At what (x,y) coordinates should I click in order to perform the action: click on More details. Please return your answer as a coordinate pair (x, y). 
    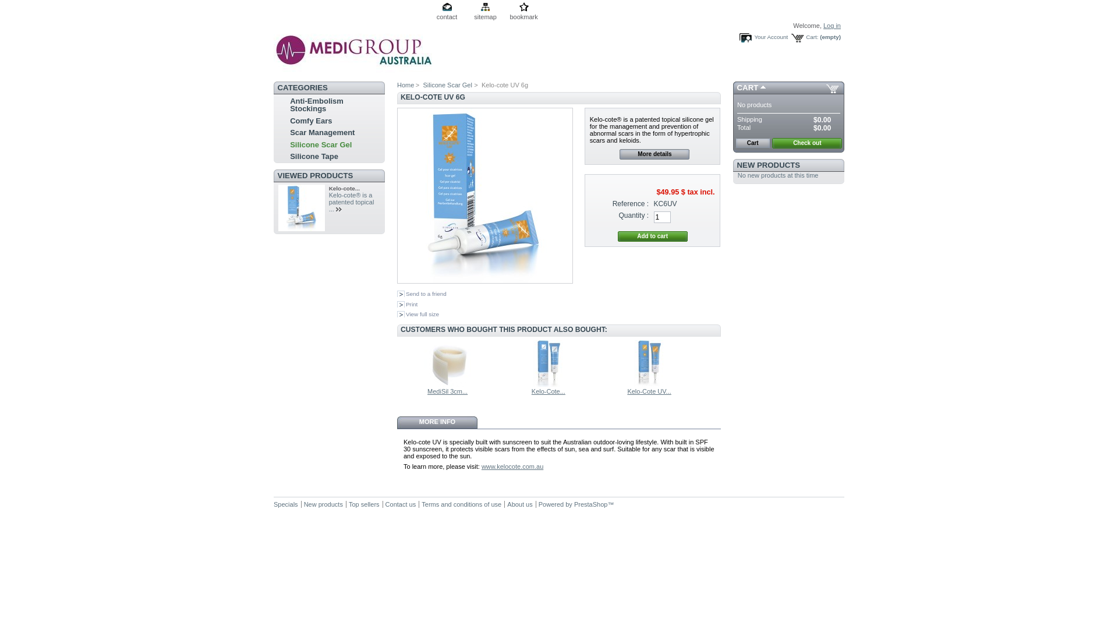
    Looking at the image, I should click on (654, 154).